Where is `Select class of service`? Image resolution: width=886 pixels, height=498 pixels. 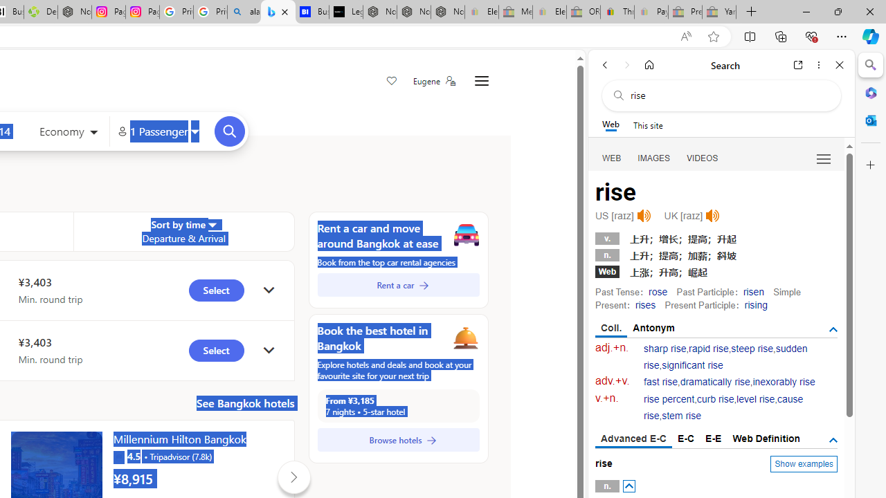
Select class of service is located at coordinates (68, 133).